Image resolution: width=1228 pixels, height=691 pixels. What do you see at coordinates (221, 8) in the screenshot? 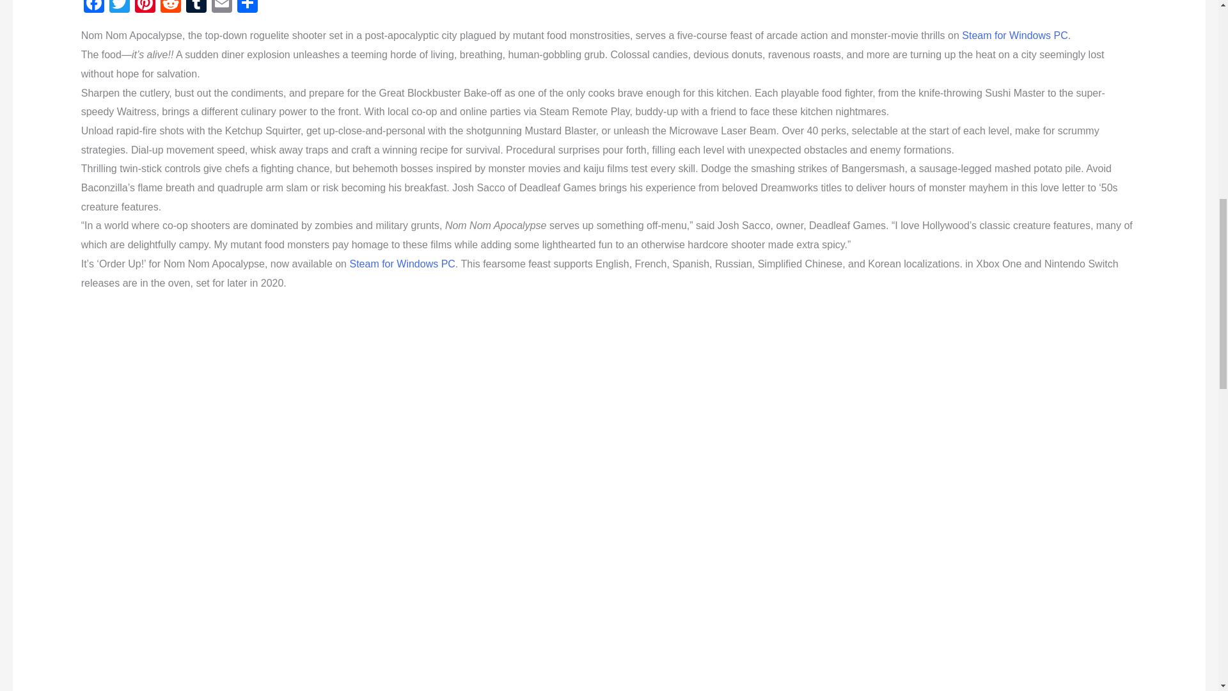
I see `Email` at bounding box center [221, 8].